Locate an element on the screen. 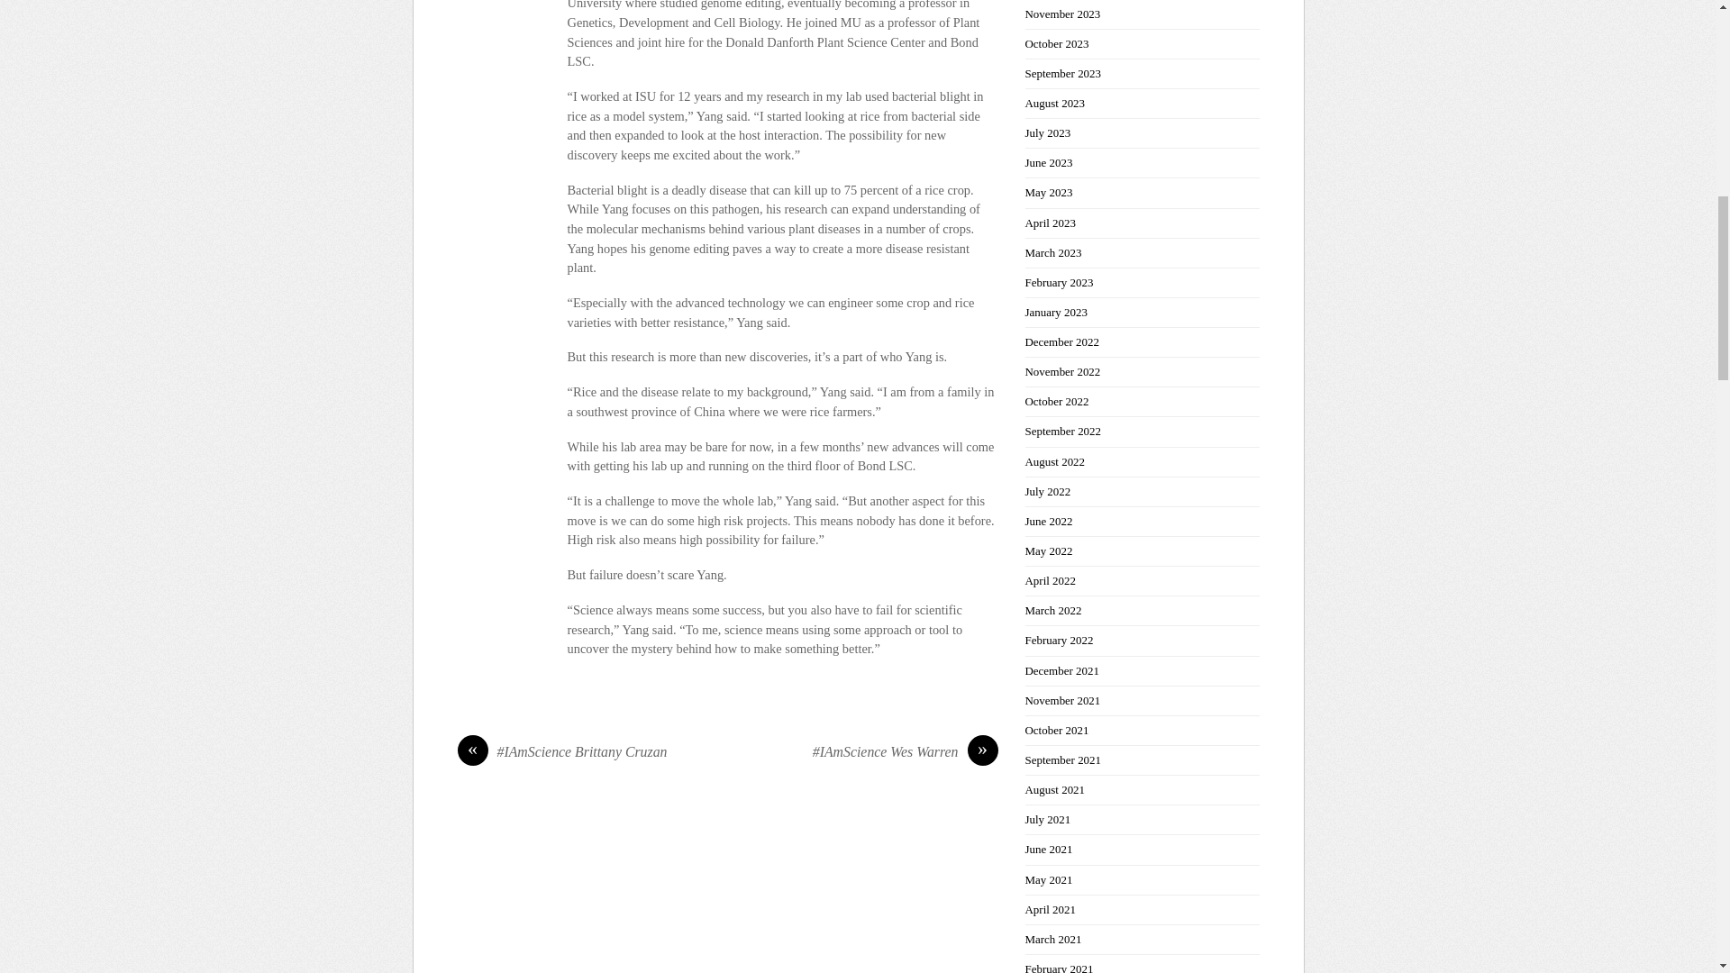  August 2023 is located at coordinates (1056, 103).